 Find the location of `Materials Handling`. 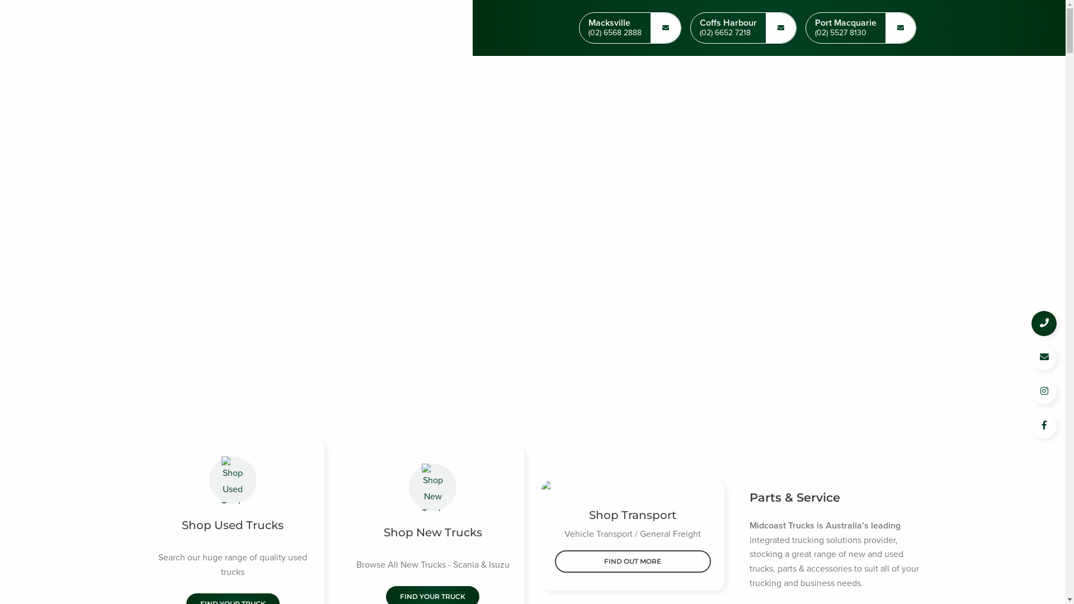

Materials Handling is located at coordinates (390, 75).